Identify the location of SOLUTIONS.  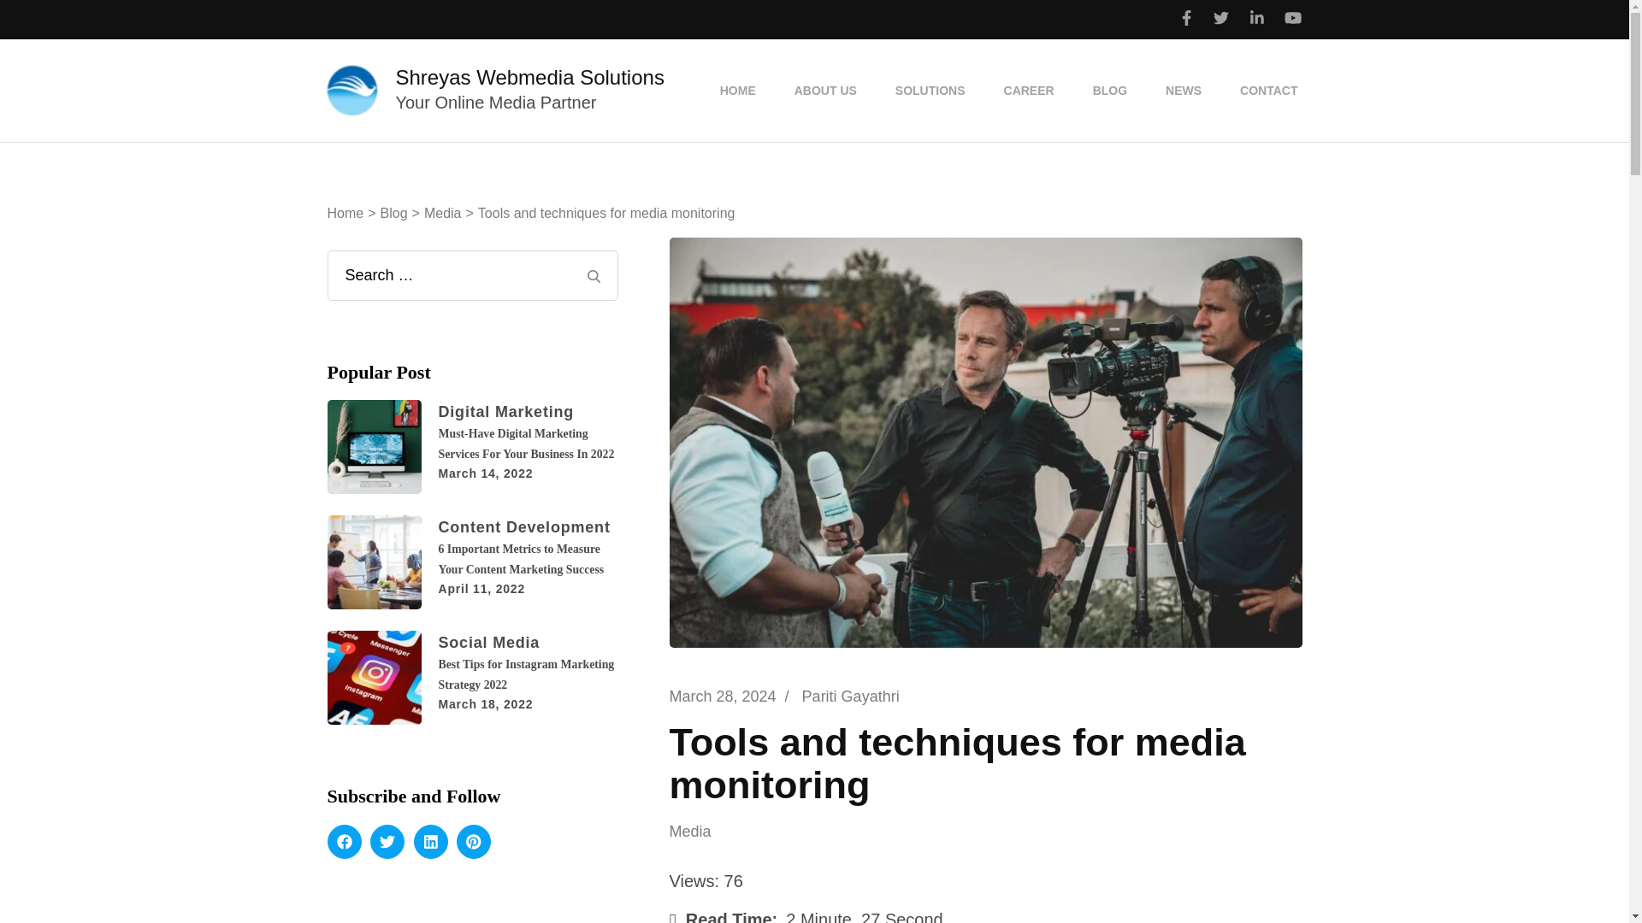
(930, 90).